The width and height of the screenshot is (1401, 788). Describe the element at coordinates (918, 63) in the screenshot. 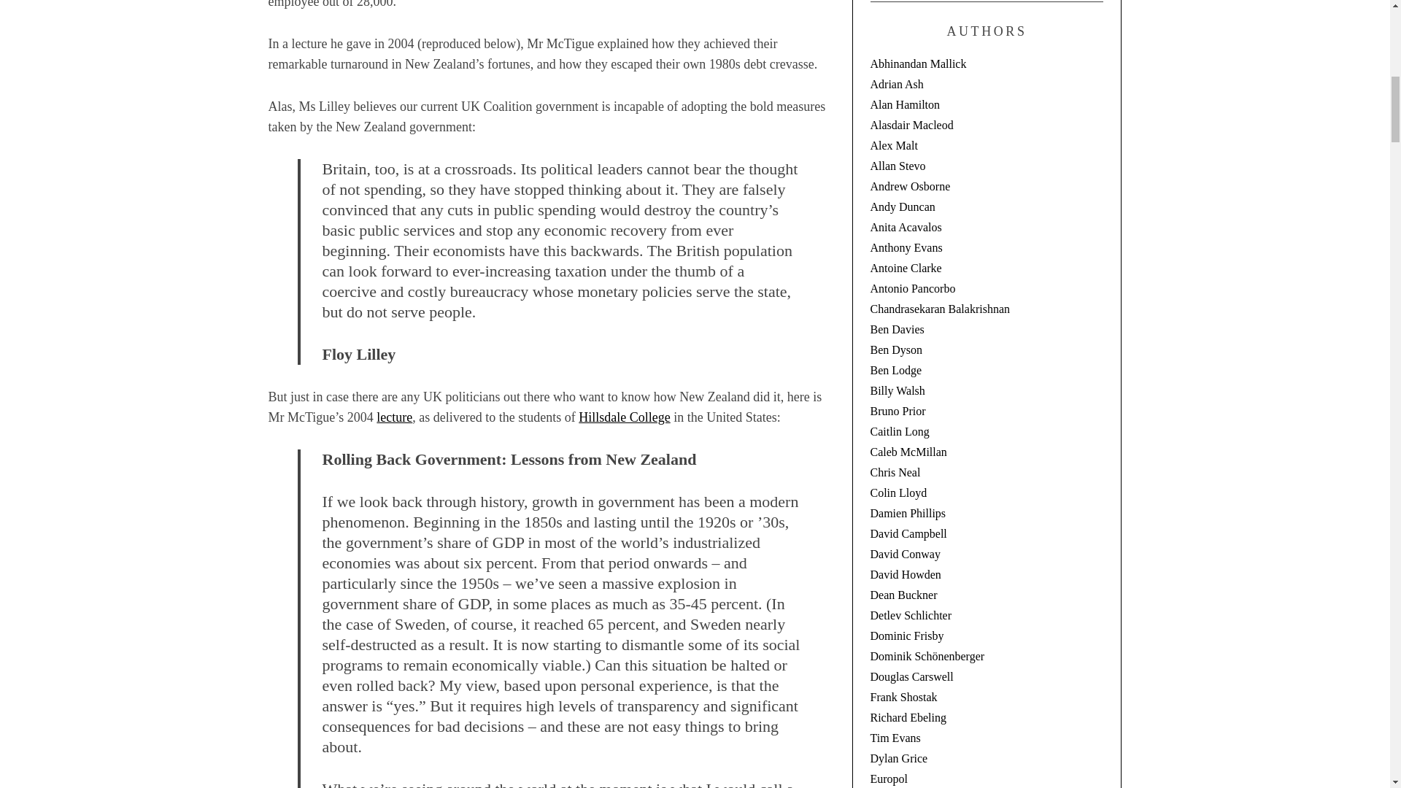

I see `Posts by Abhinandan Mallick` at that location.